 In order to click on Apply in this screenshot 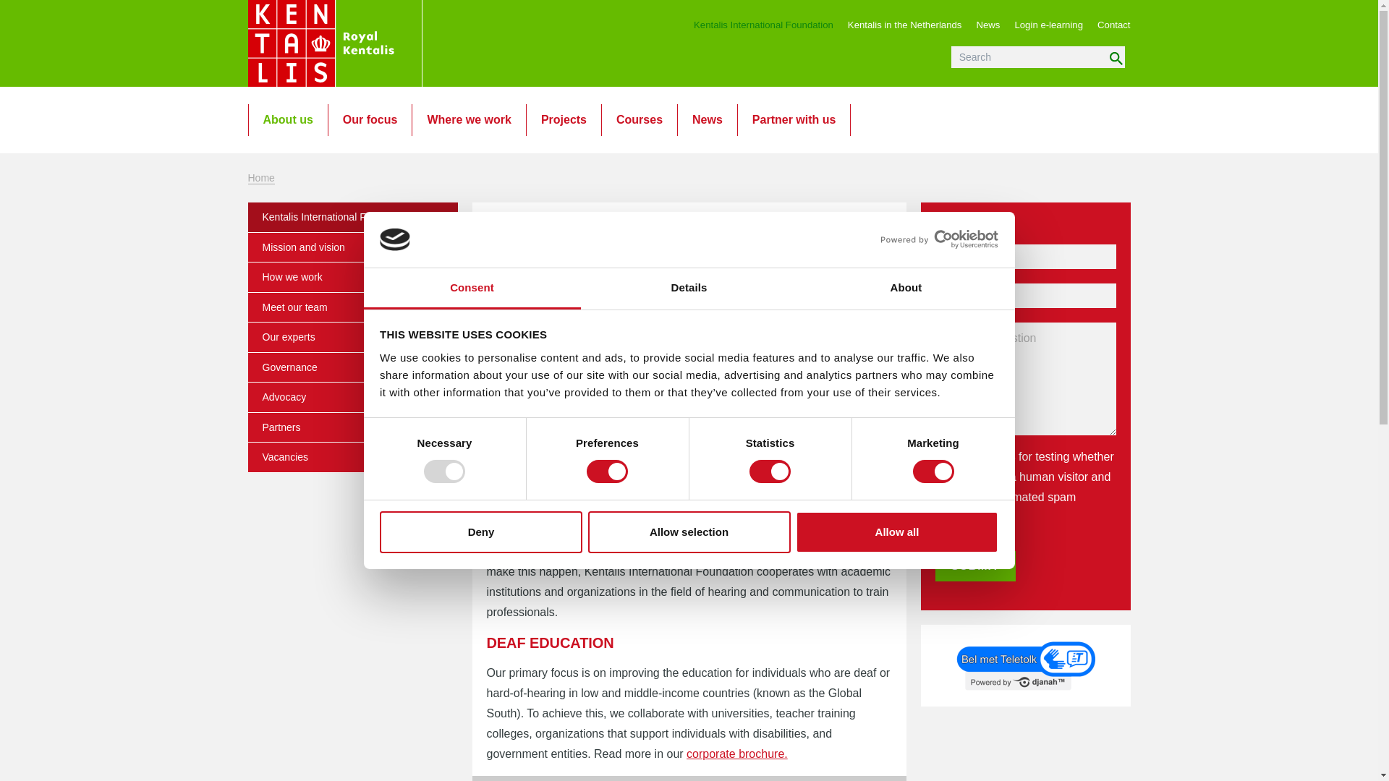, I will do `click(1116, 58)`.